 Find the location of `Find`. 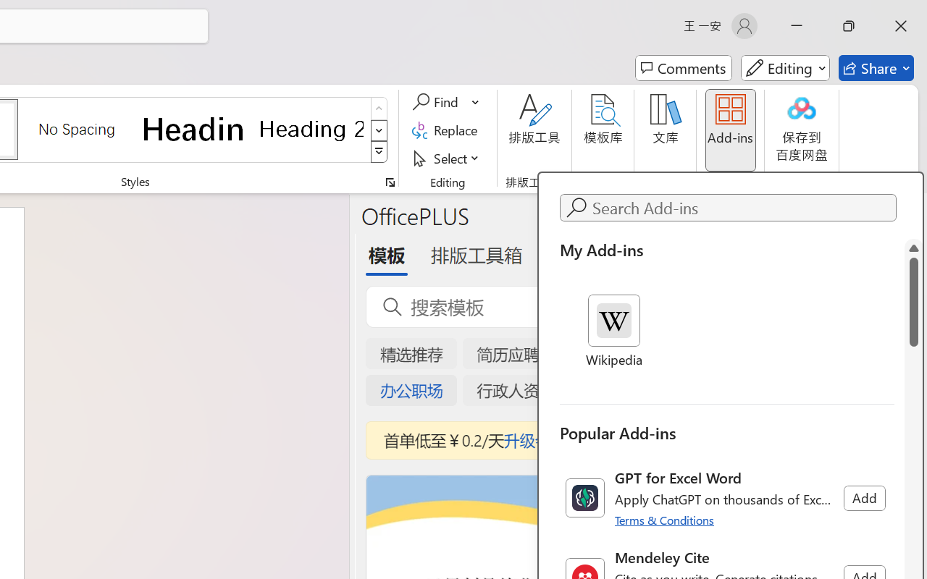

Find is located at coordinates (437, 102).